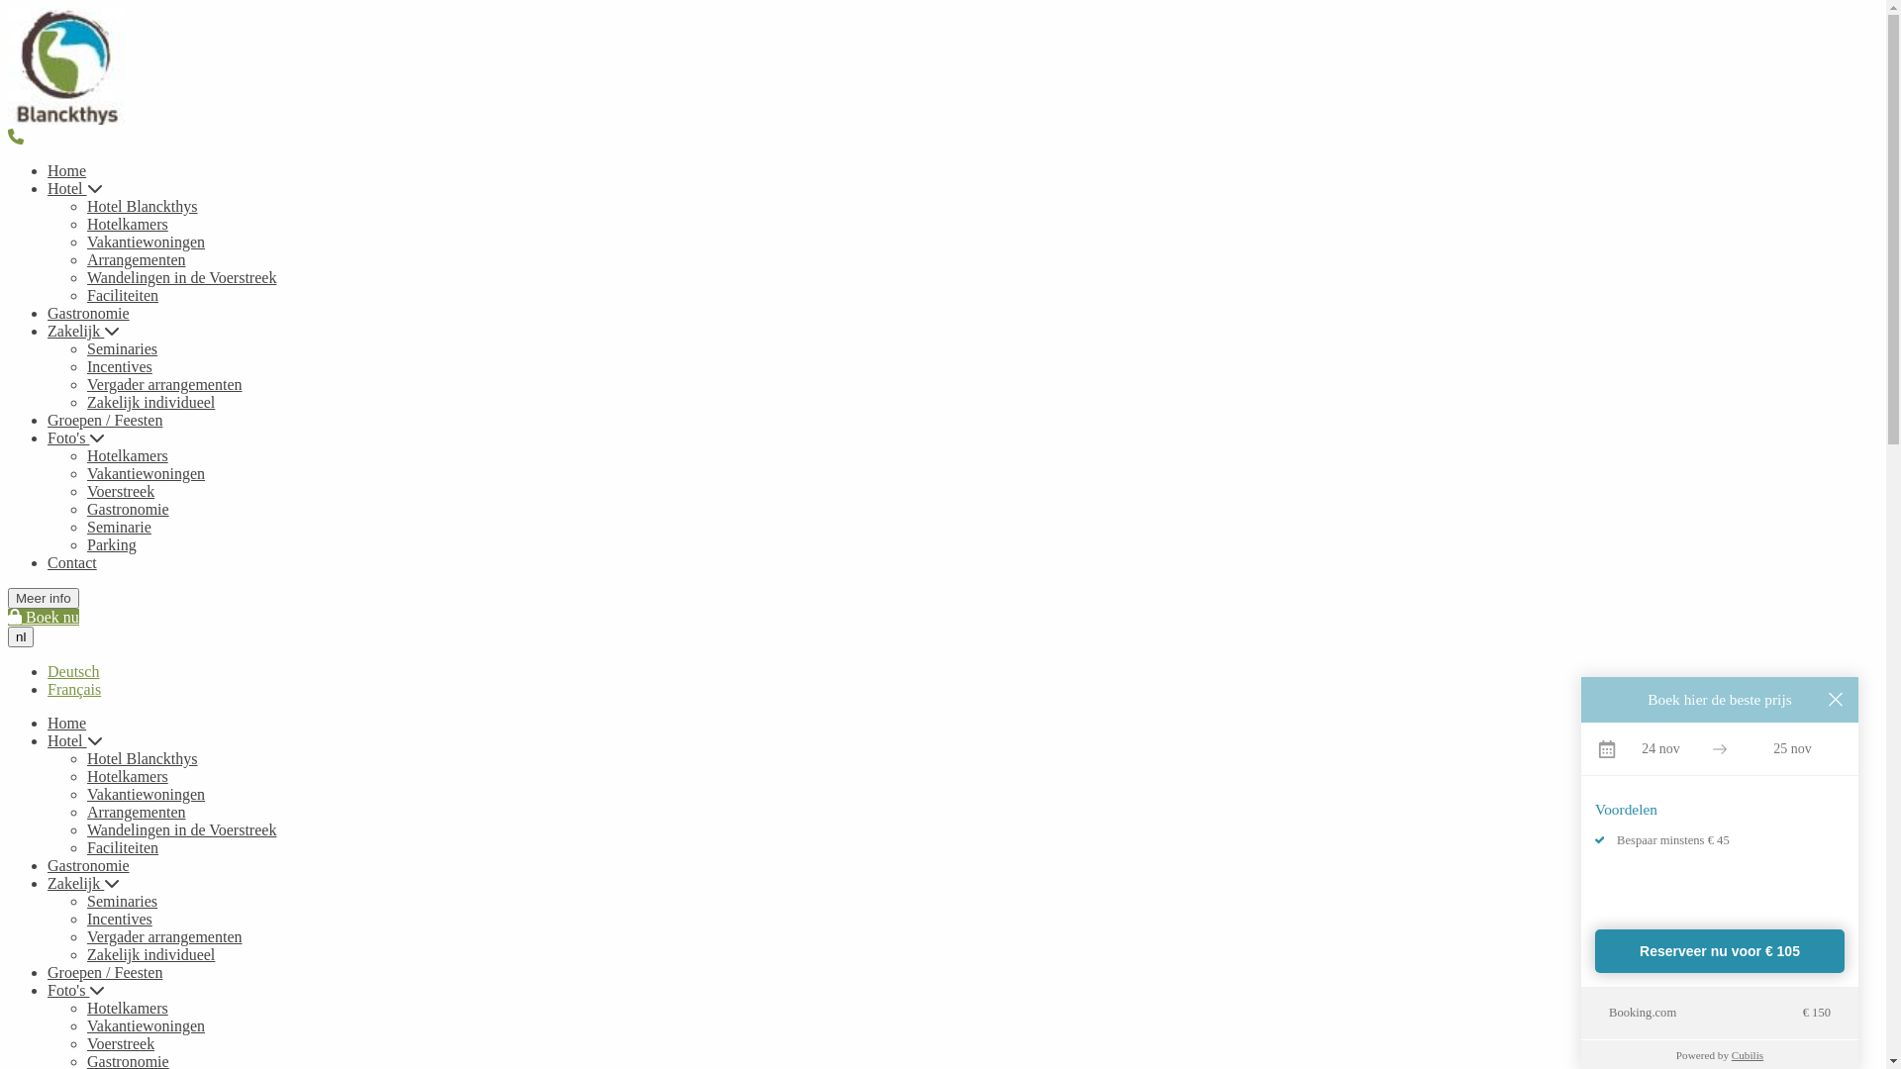 The width and height of the screenshot is (1901, 1069). Describe the element at coordinates (128, 224) in the screenshot. I see `Hotelkamers` at that location.